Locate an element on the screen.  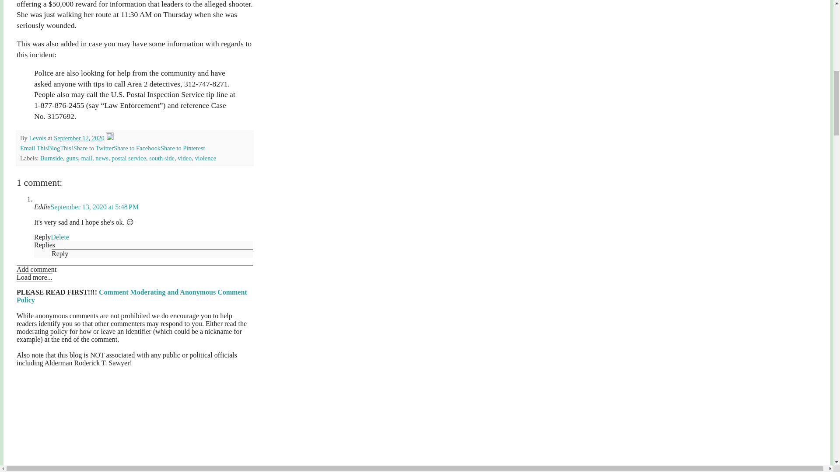
Levois is located at coordinates (38, 138).